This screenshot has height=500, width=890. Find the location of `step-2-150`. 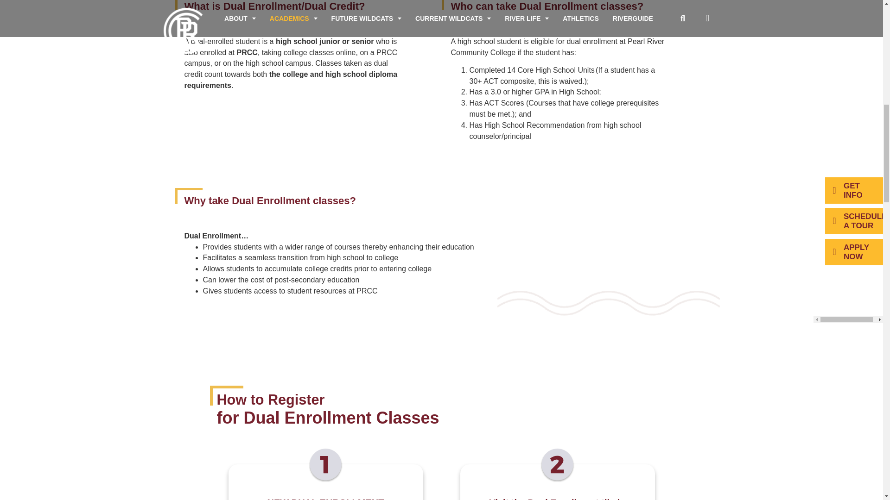

step-2-150 is located at coordinates (557, 465).